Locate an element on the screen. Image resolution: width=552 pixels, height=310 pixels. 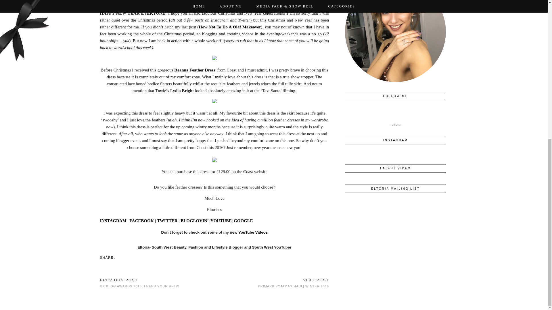
FACEBOOK is located at coordinates (142, 220).